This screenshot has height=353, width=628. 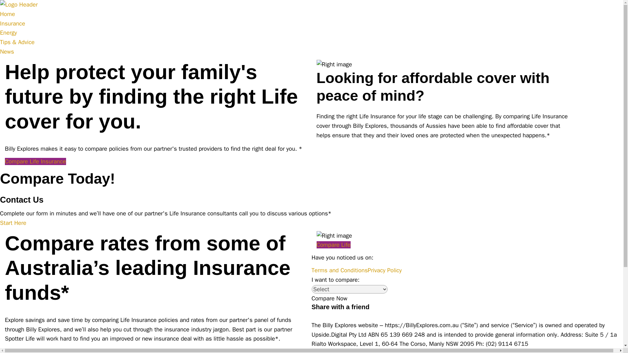 What do you see at coordinates (9, 33) in the screenshot?
I see `Energy` at bounding box center [9, 33].